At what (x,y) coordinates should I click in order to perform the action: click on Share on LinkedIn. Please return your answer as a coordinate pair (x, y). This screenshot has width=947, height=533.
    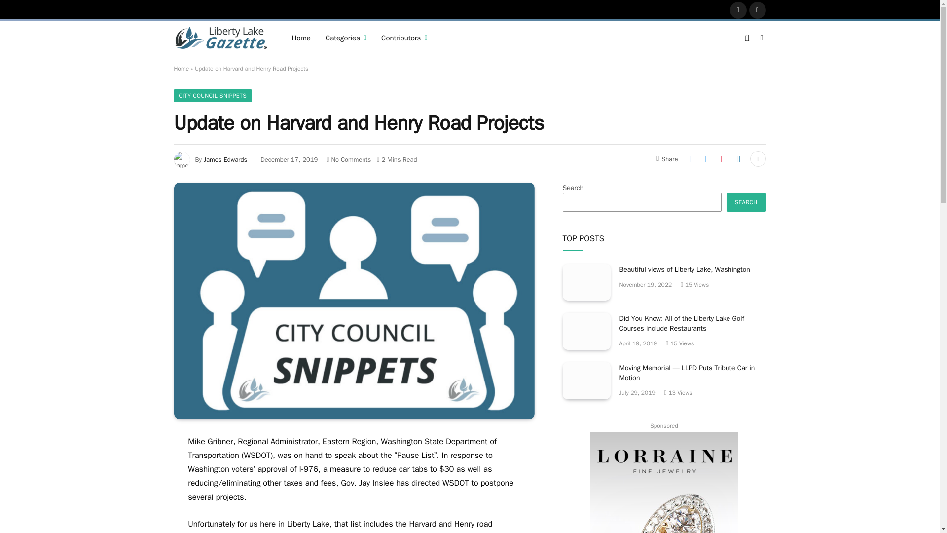
    Looking at the image, I should click on (738, 159).